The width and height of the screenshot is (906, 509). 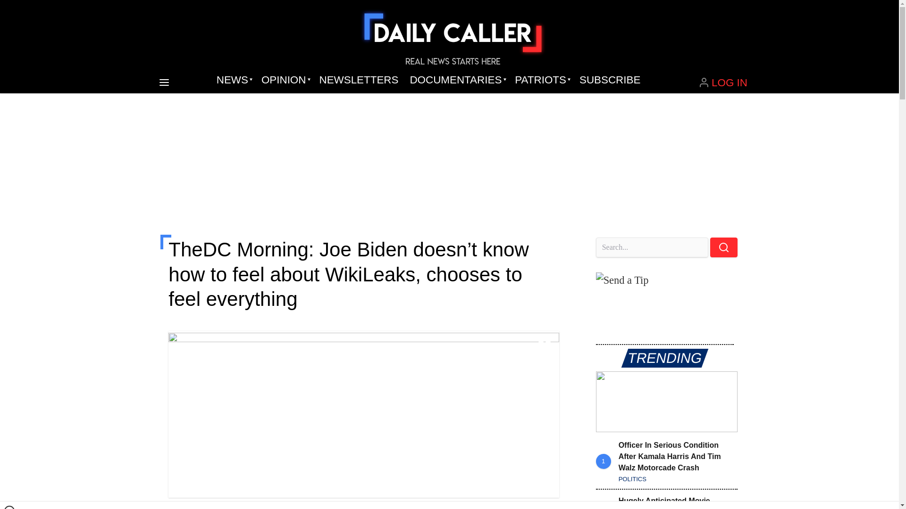 What do you see at coordinates (457, 80) in the screenshot?
I see `DOCUMENTARIES` at bounding box center [457, 80].